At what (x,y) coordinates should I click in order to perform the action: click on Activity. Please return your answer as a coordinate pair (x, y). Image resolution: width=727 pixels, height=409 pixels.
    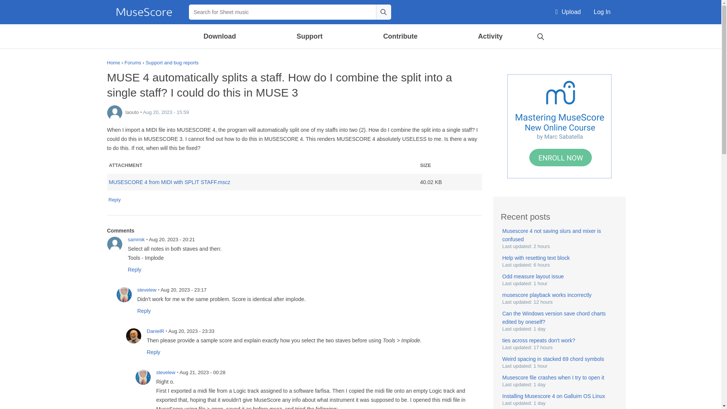
    Looking at the image, I should click on (490, 36).